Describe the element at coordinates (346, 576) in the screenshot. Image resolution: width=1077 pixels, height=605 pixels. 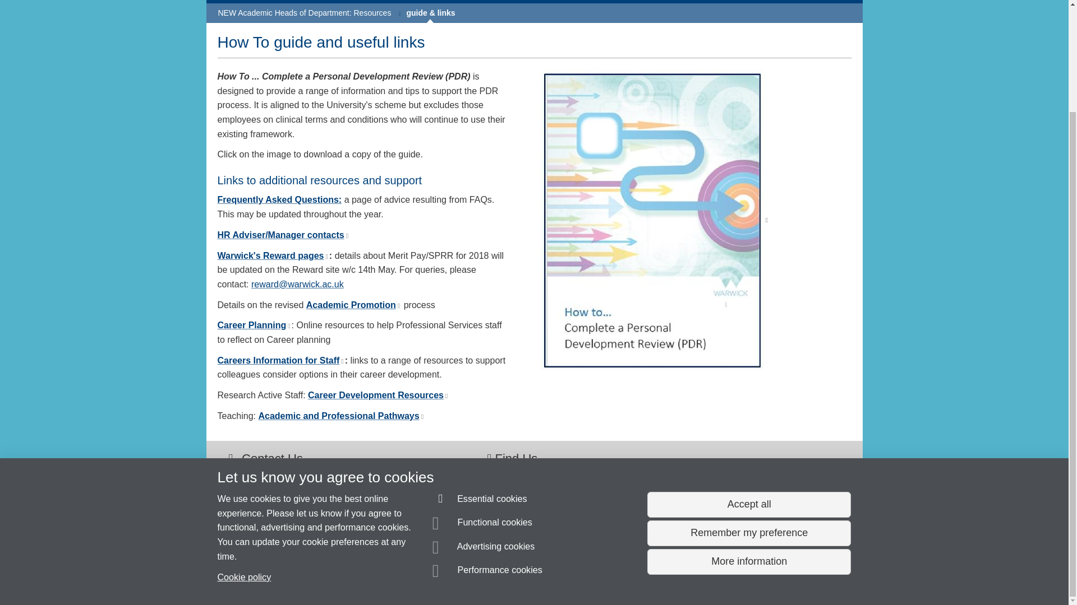
I see `Information about cookies` at that location.